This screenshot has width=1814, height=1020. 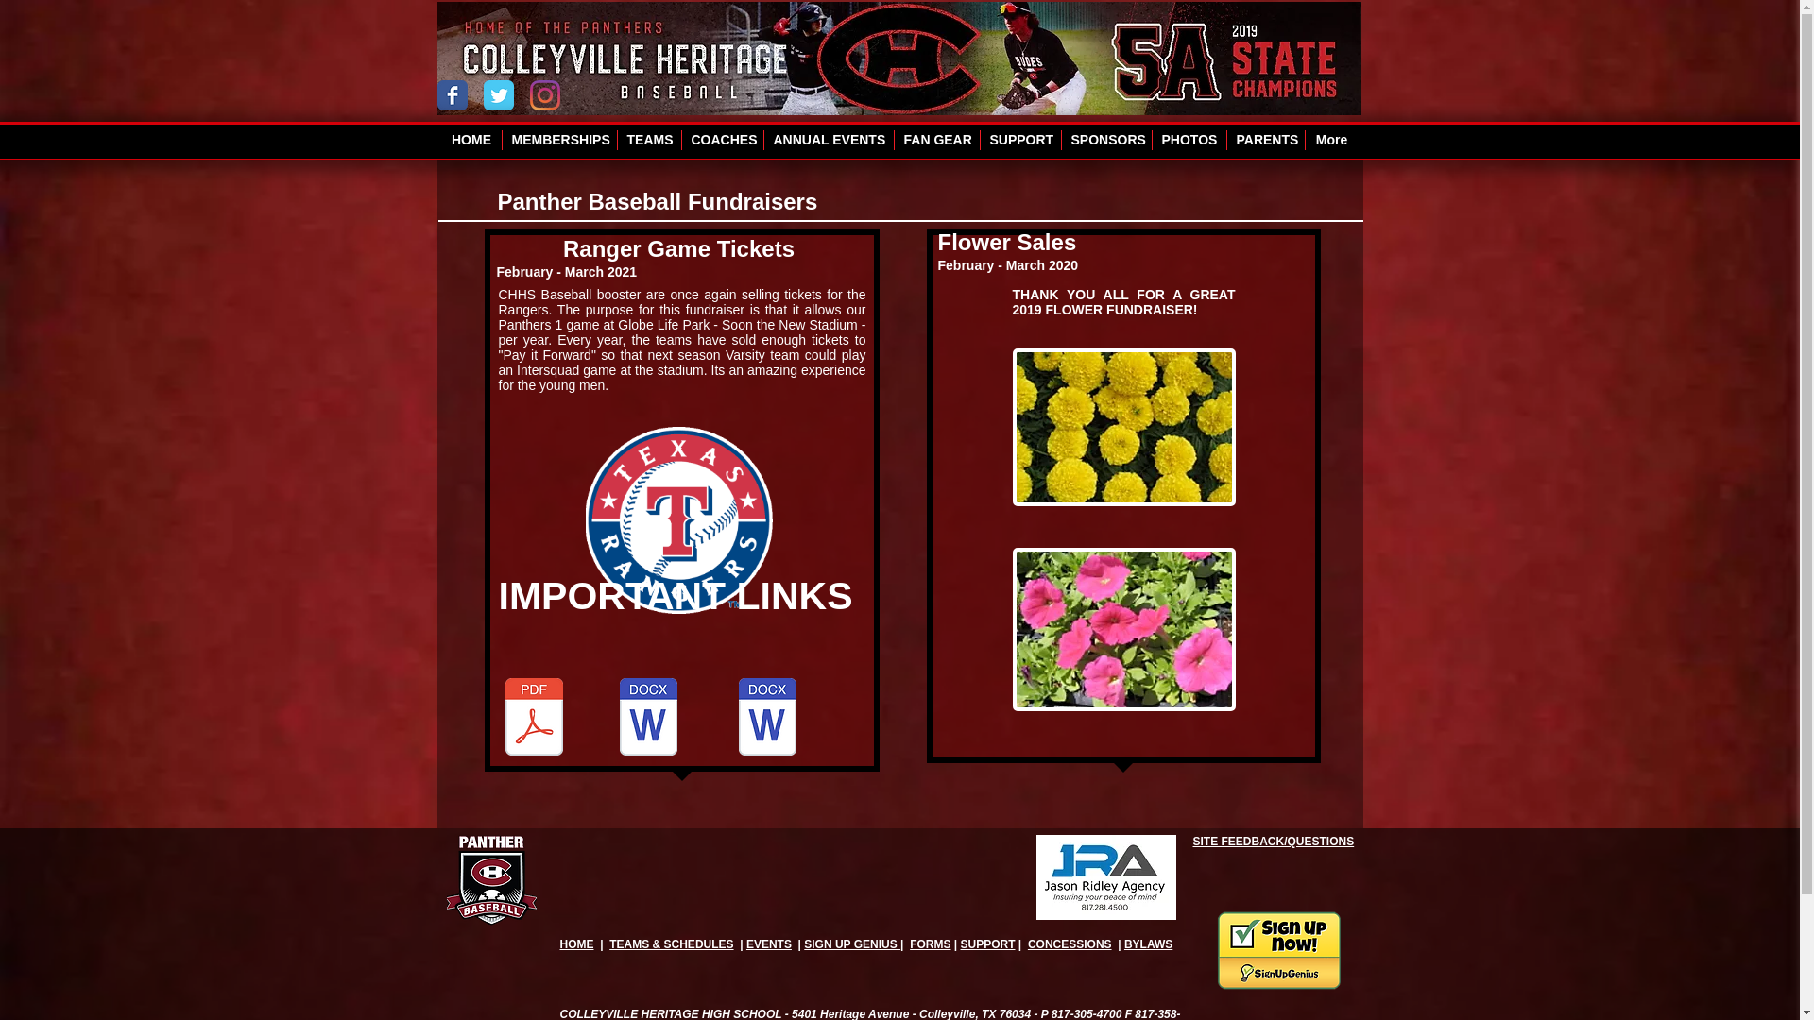 What do you see at coordinates (1148, 943) in the screenshot?
I see `BYLAWS` at bounding box center [1148, 943].